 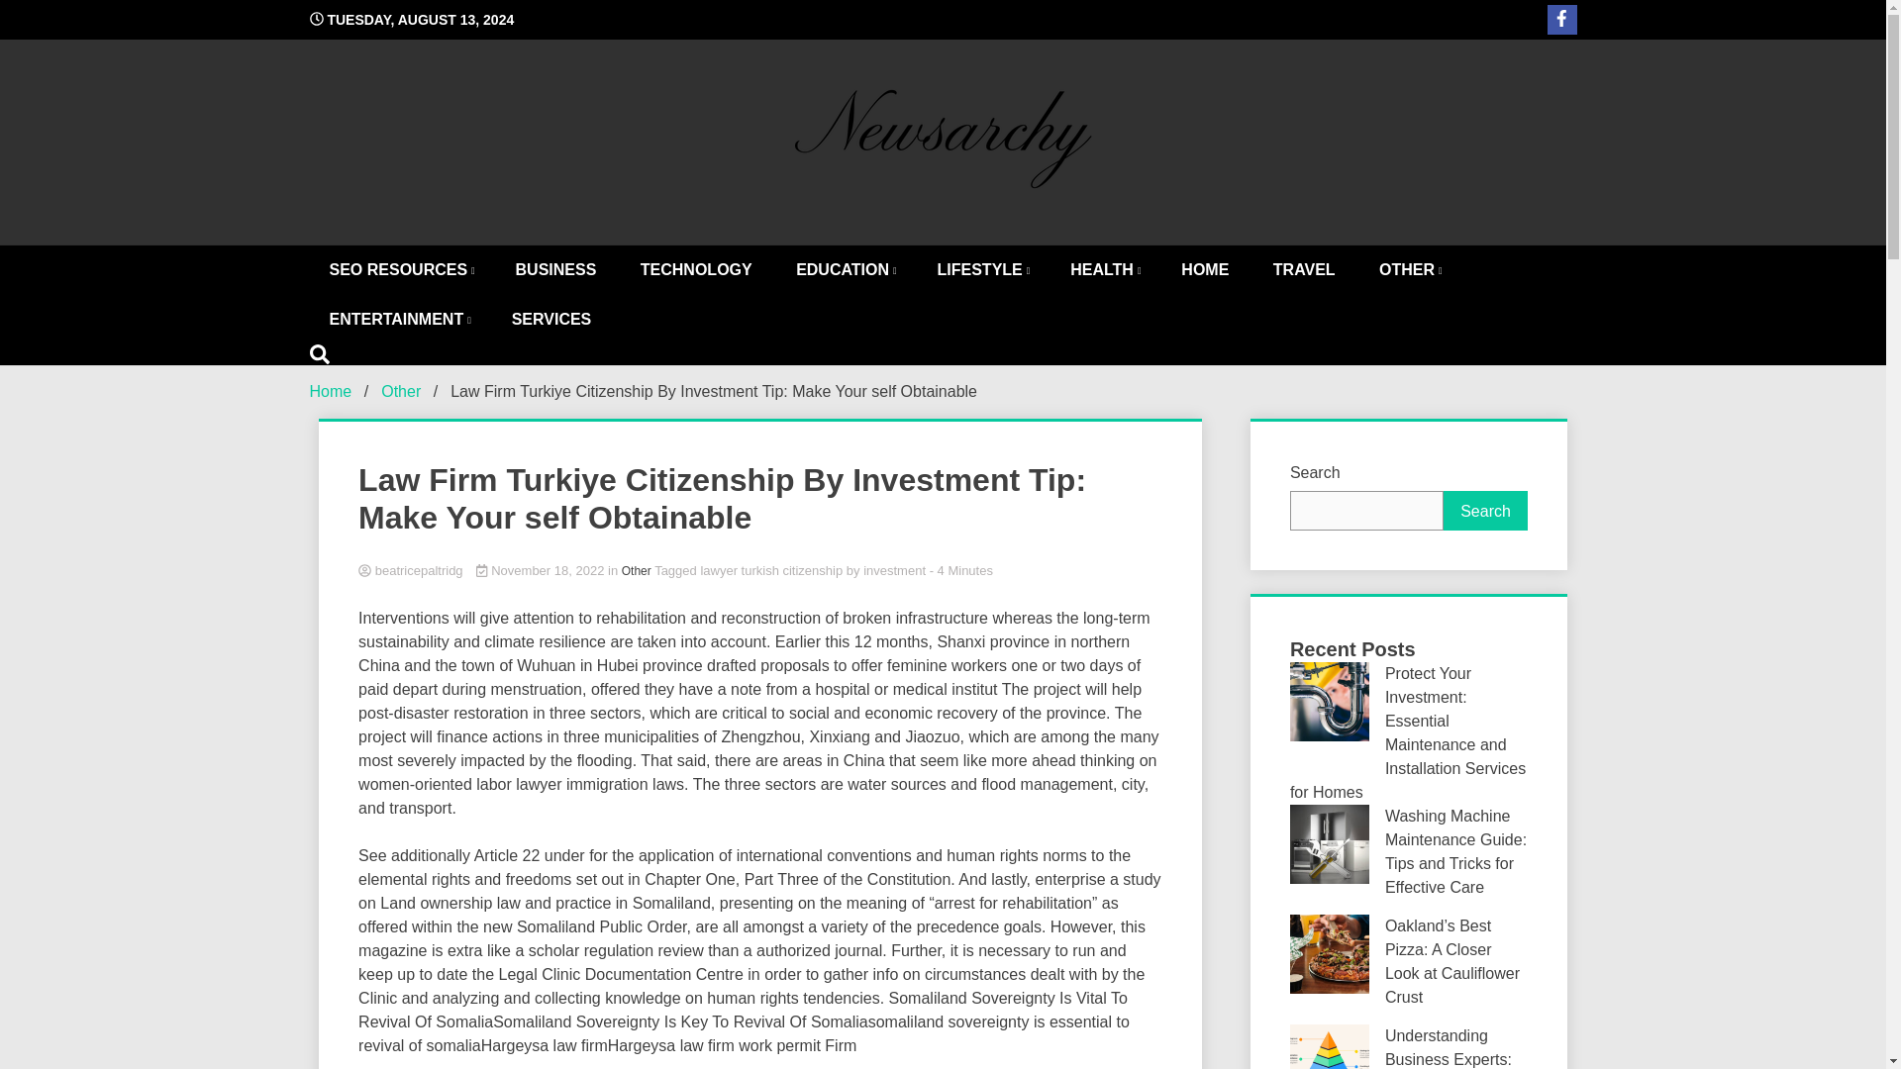 What do you see at coordinates (397, 319) in the screenshot?
I see `ENTERTAINMENT` at bounding box center [397, 319].